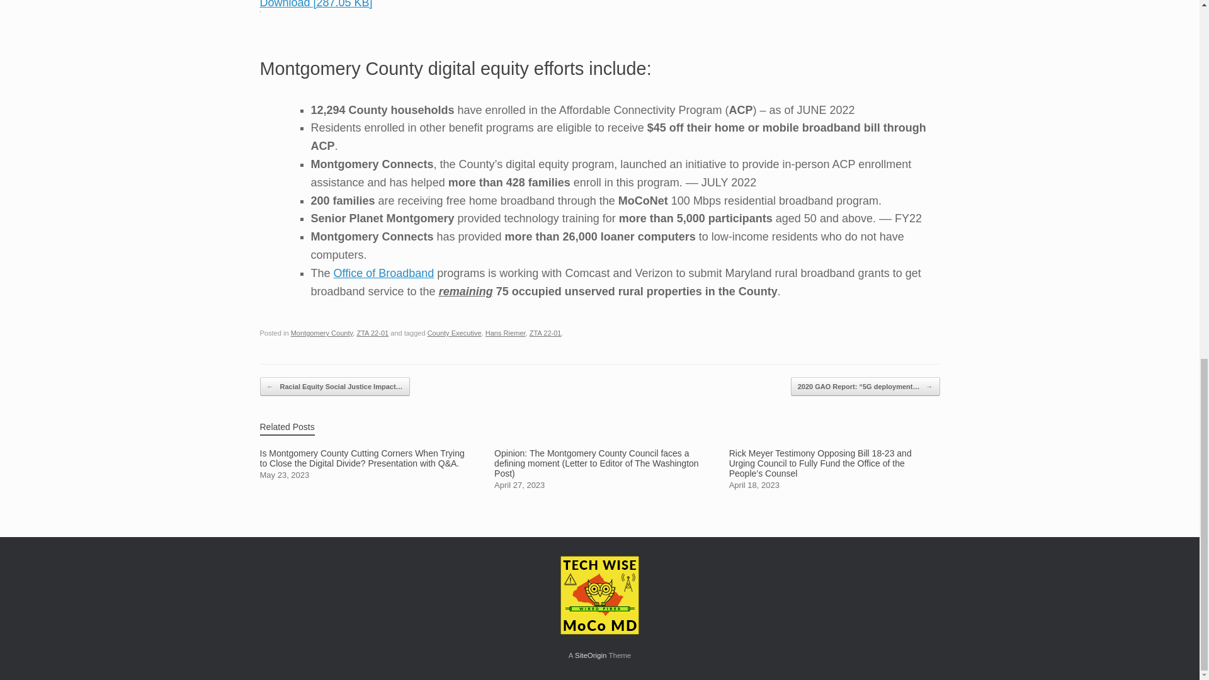 The height and width of the screenshot is (680, 1209). I want to click on ZTA 22-01, so click(545, 332).